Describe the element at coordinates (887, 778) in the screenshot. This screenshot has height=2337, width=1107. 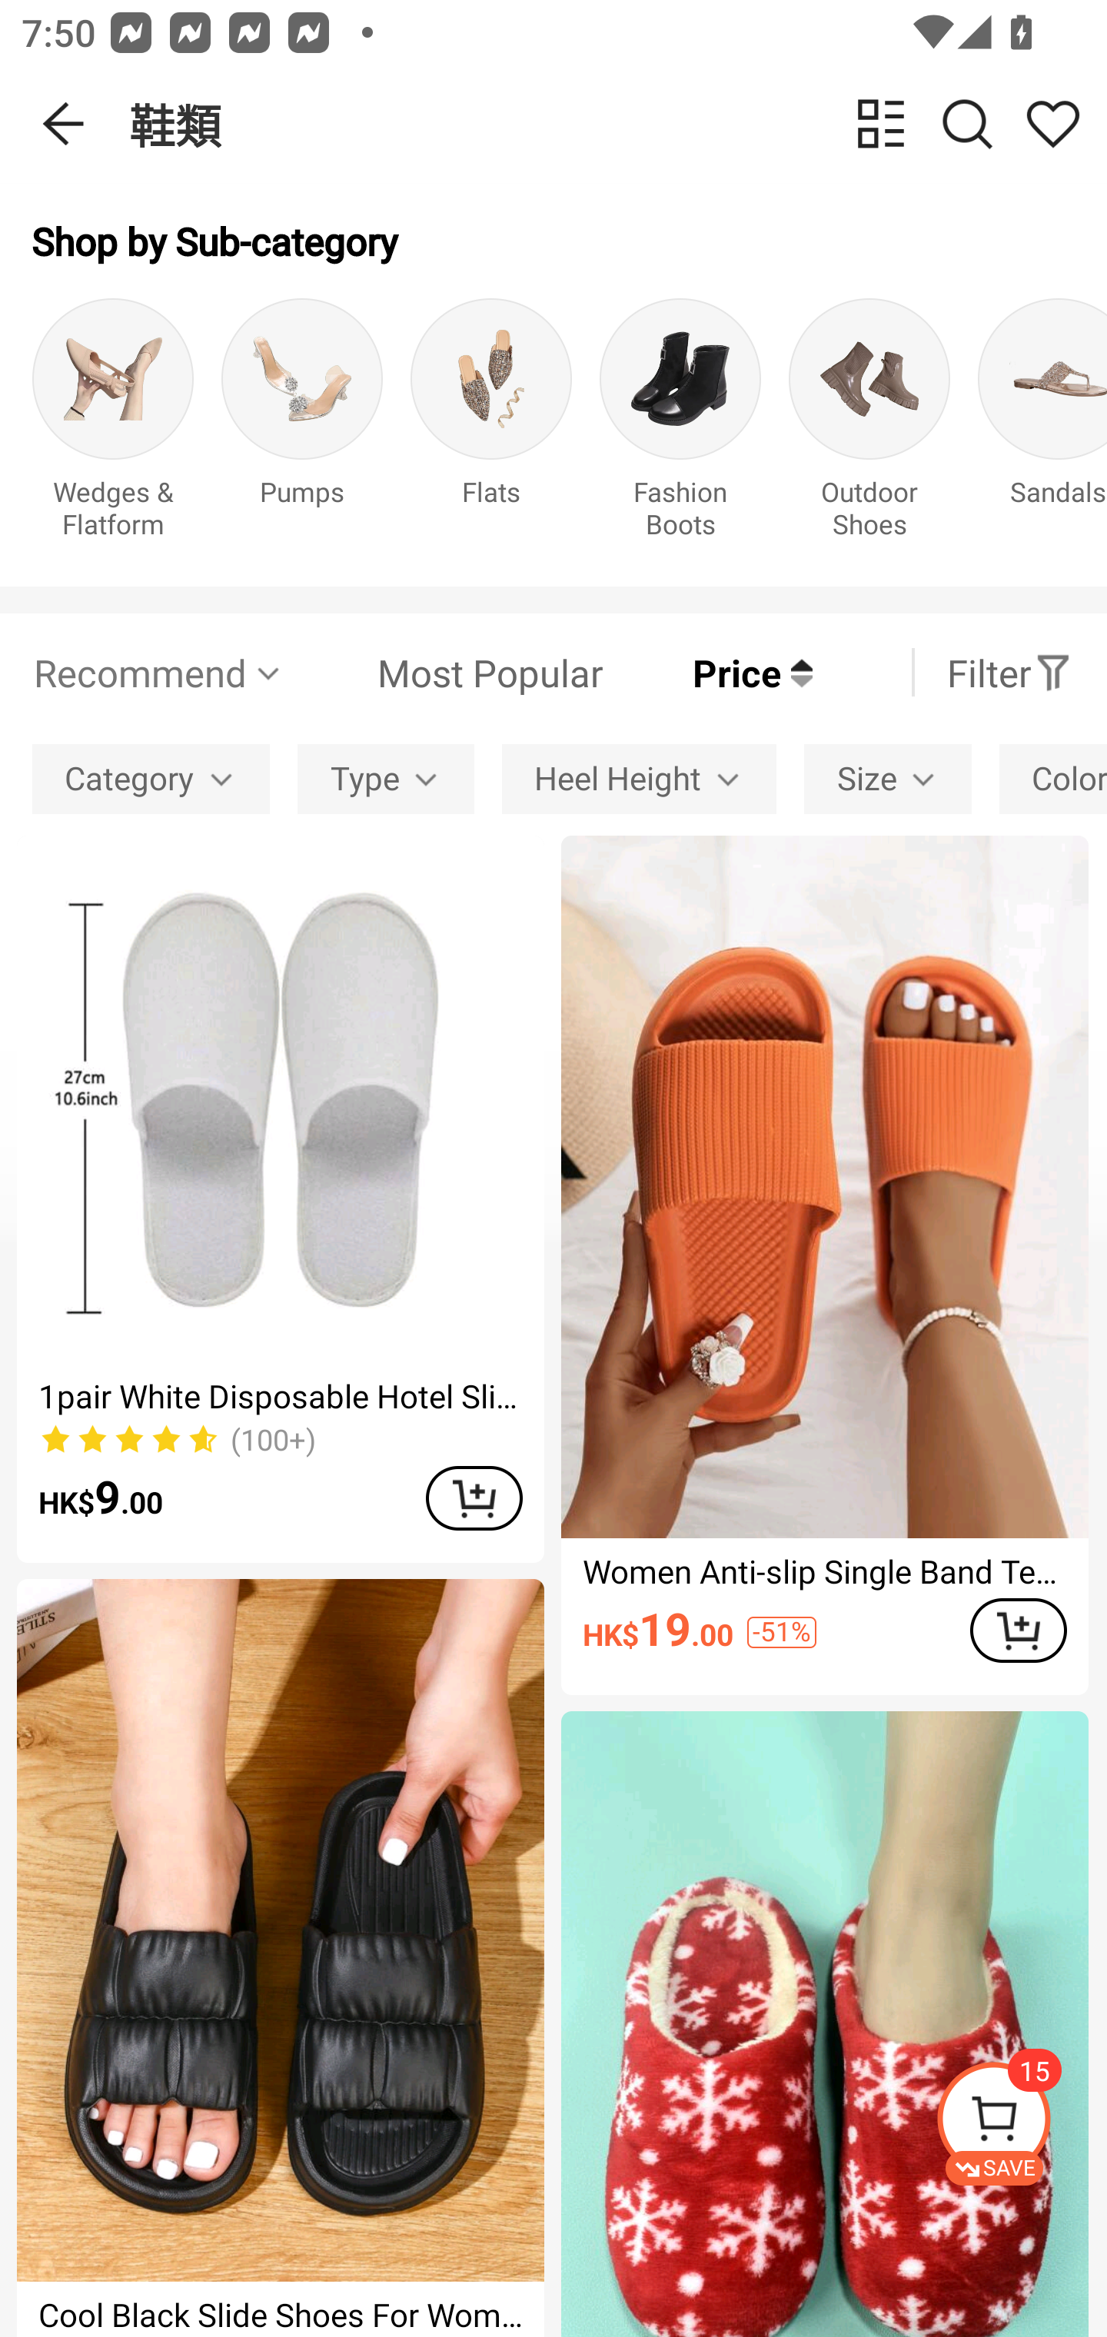
I see `Size` at that location.